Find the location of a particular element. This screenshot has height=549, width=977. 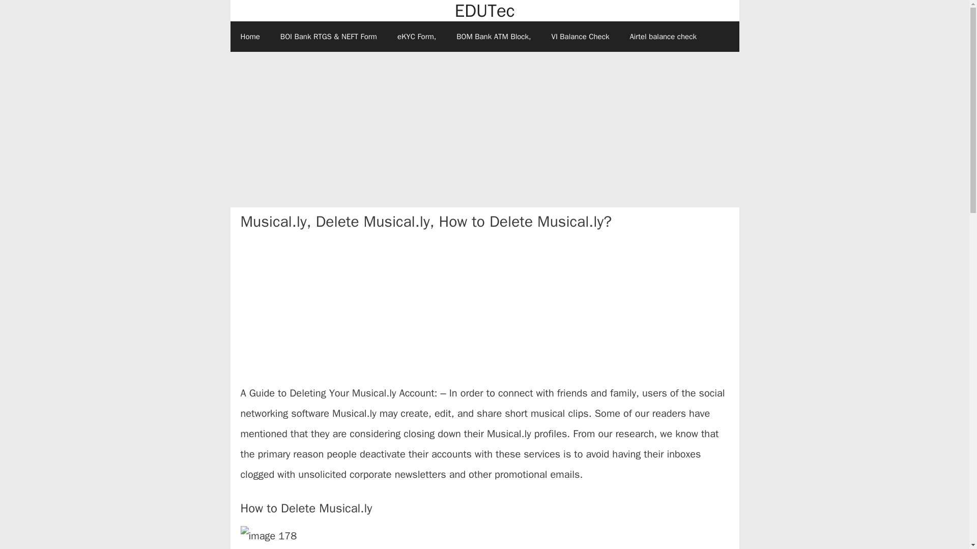

eKYC Form, is located at coordinates (416, 37).